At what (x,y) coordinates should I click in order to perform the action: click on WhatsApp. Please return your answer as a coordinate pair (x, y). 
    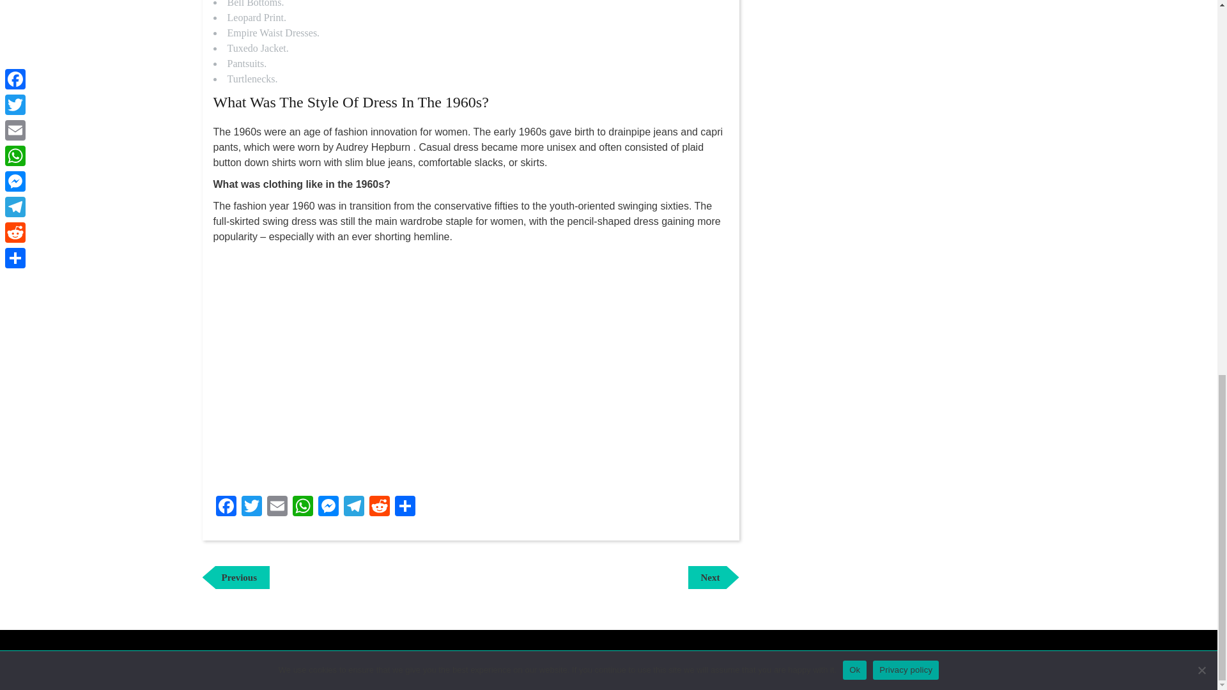
    Looking at the image, I should click on (252, 507).